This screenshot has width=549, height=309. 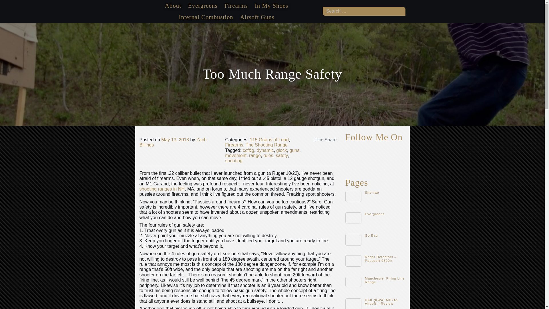 What do you see at coordinates (265, 150) in the screenshot?
I see `dynamic` at bounding box center [265, 150].